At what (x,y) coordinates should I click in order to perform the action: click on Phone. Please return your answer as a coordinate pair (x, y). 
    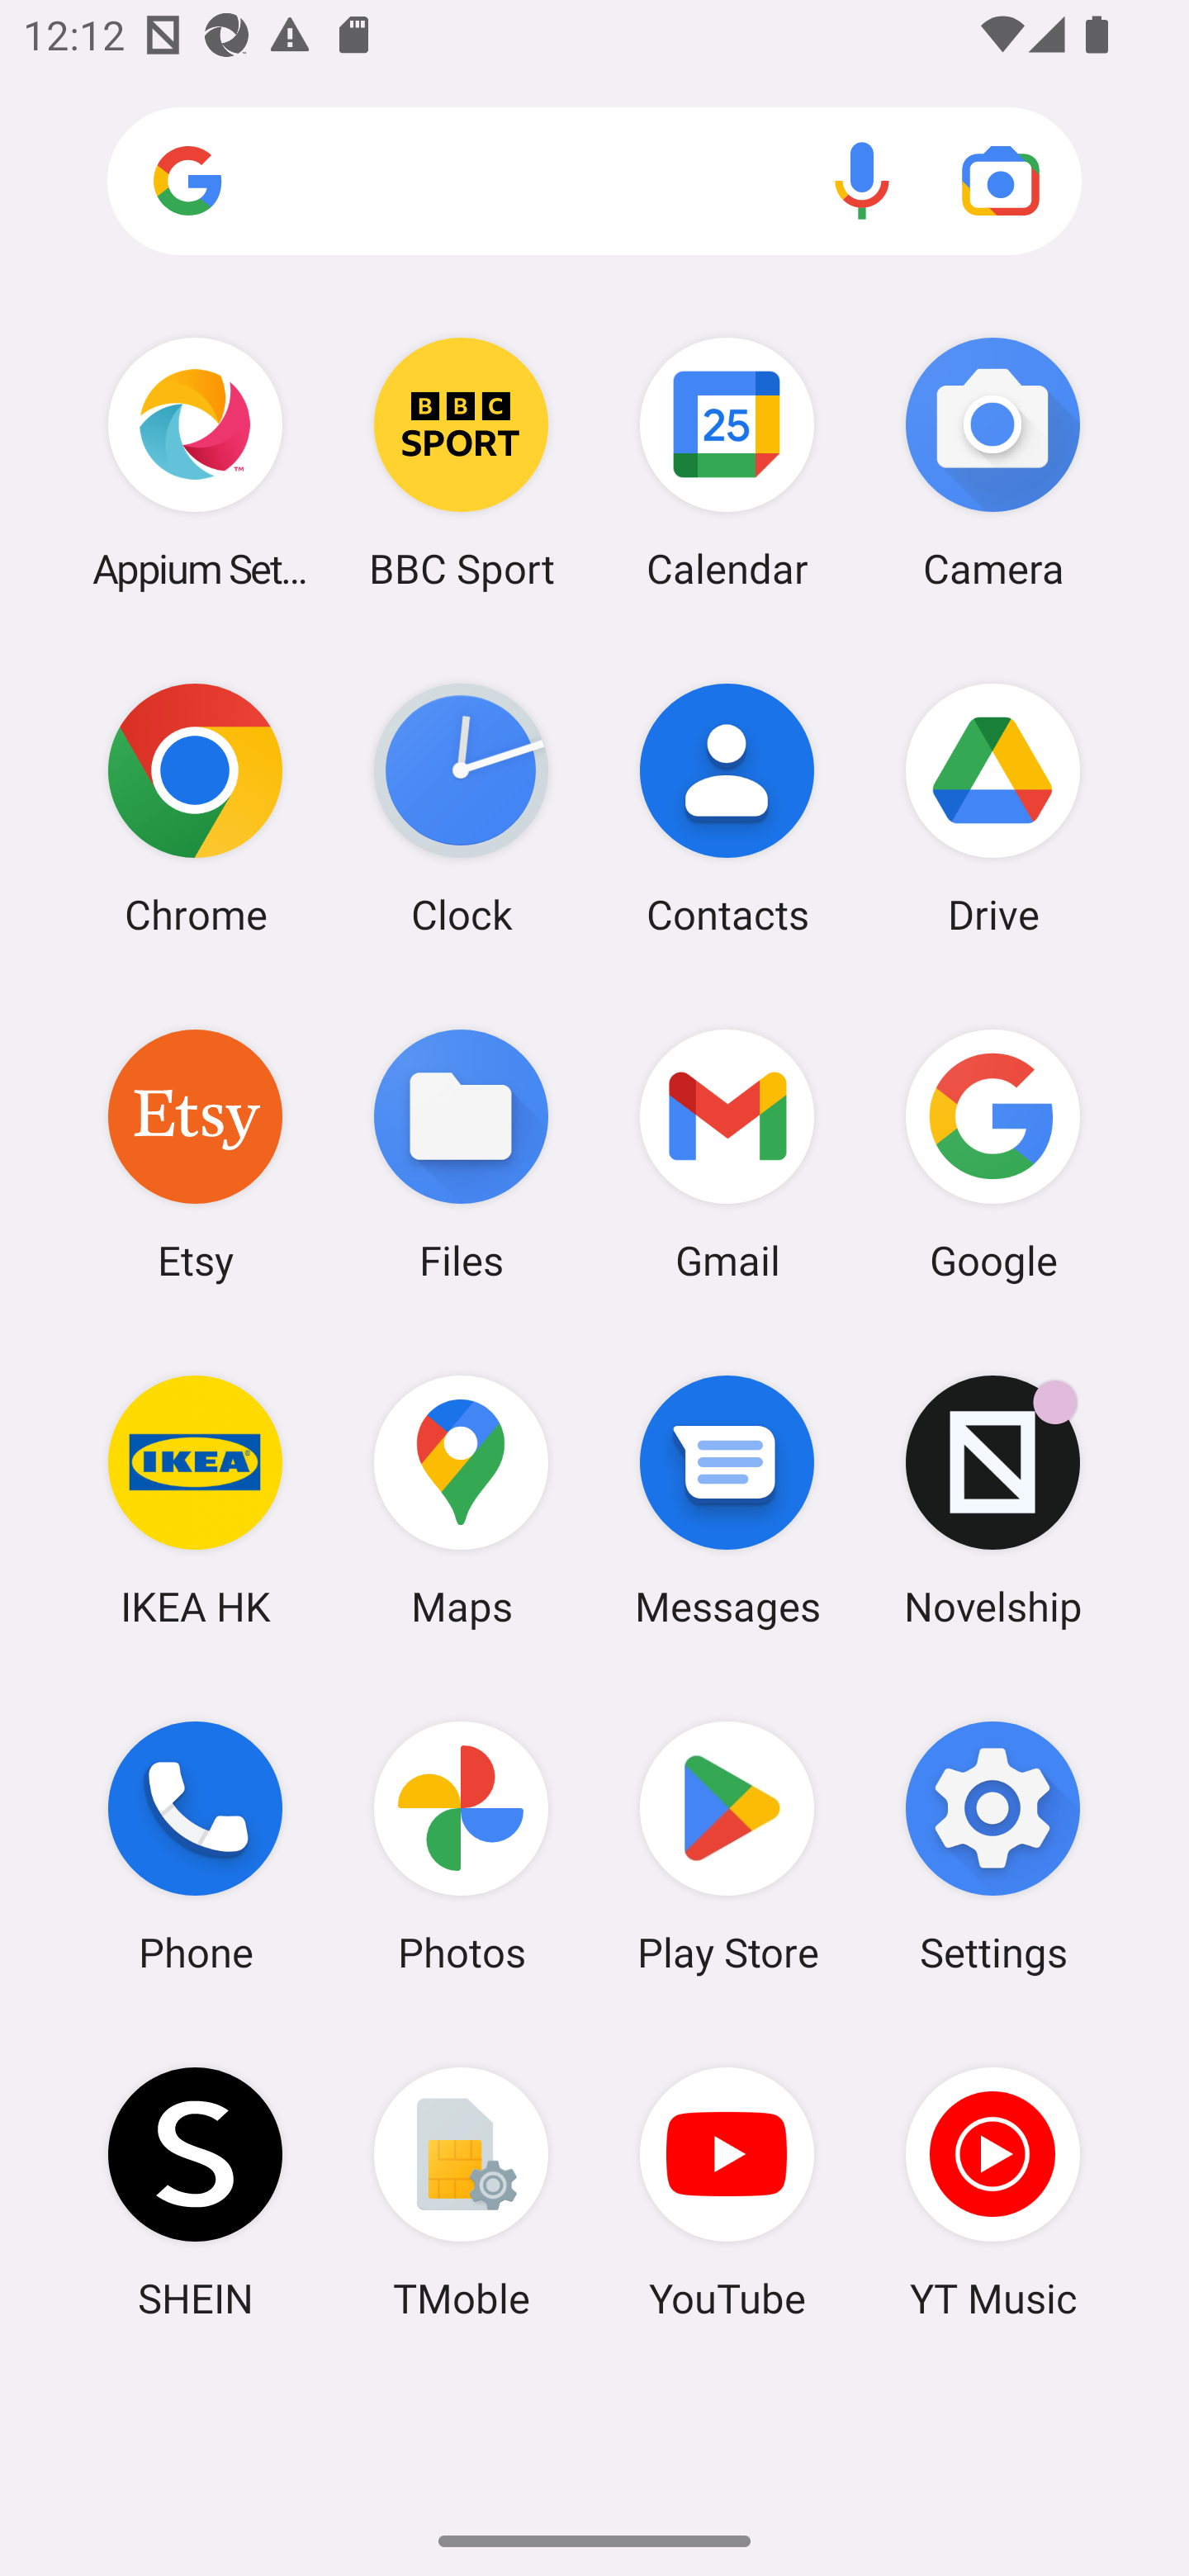
    Looking at the image, I should click on (195, 1847).